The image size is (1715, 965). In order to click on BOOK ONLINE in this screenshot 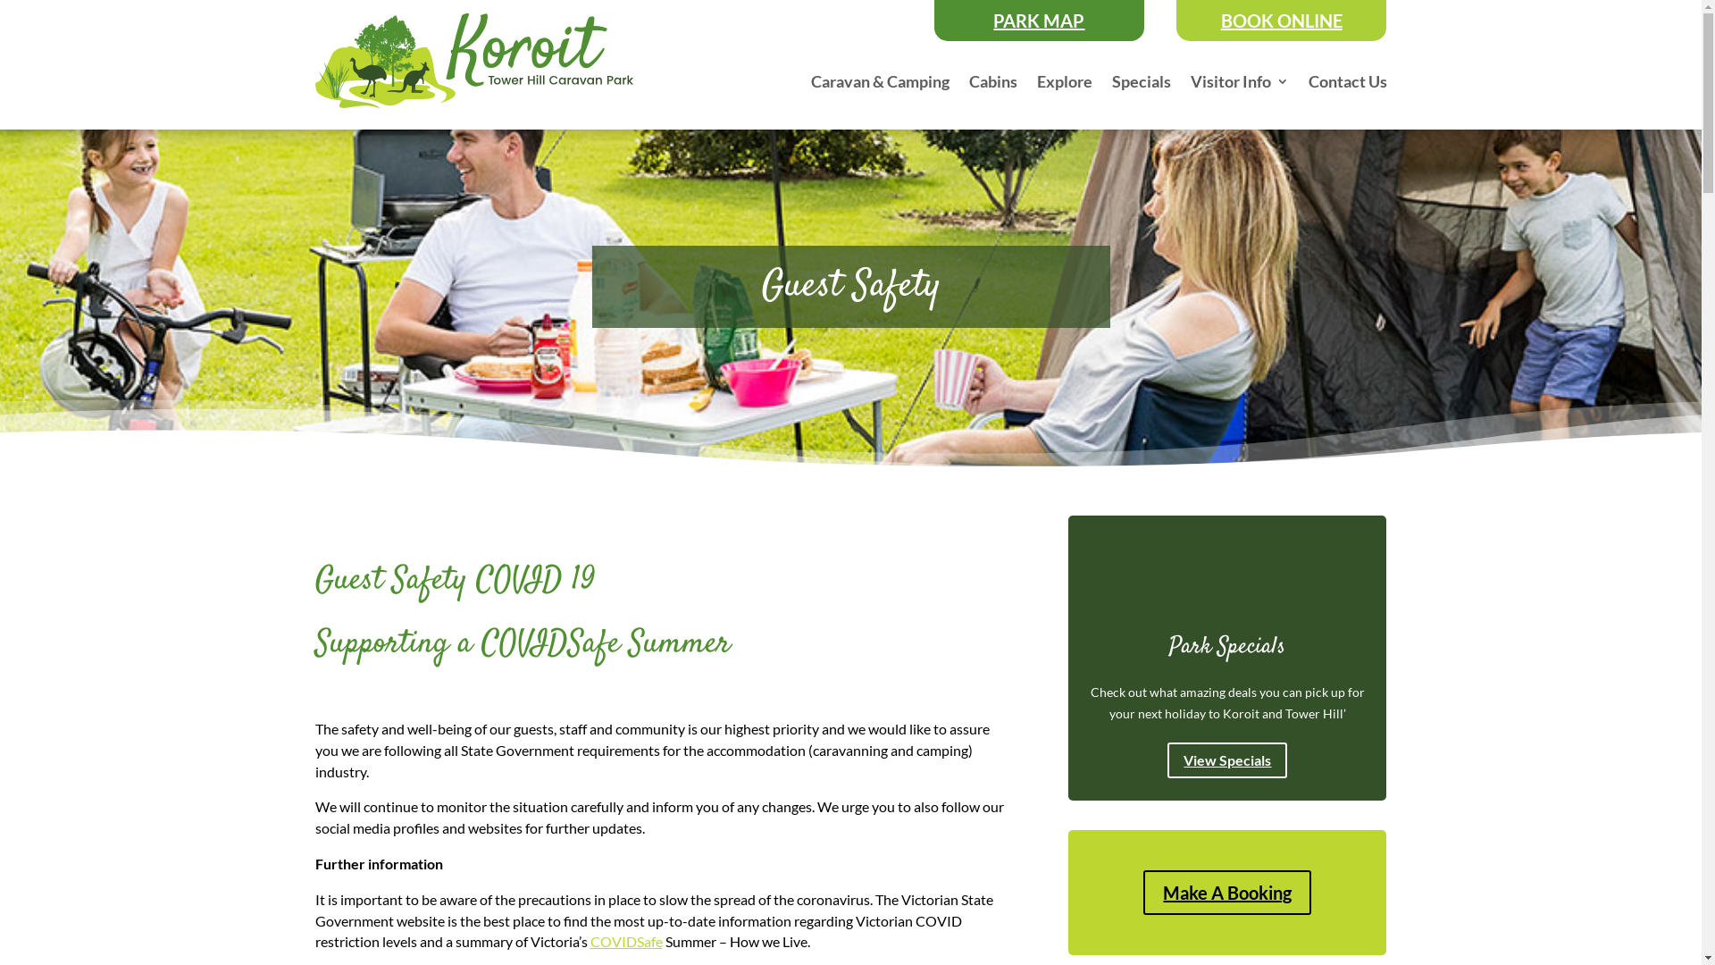, I will do `click(1282, 21)`.